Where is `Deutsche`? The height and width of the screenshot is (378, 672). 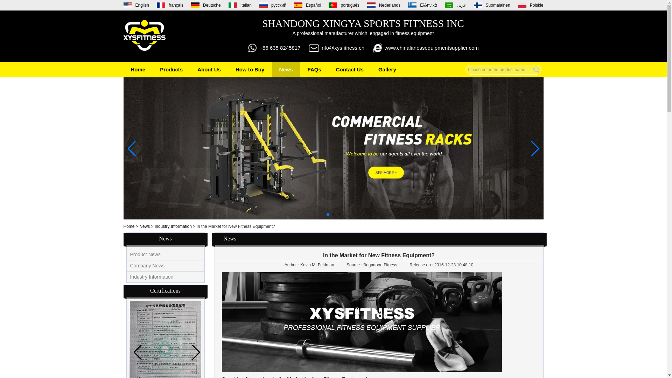 Deutsche is located at coordinates (206, 5).